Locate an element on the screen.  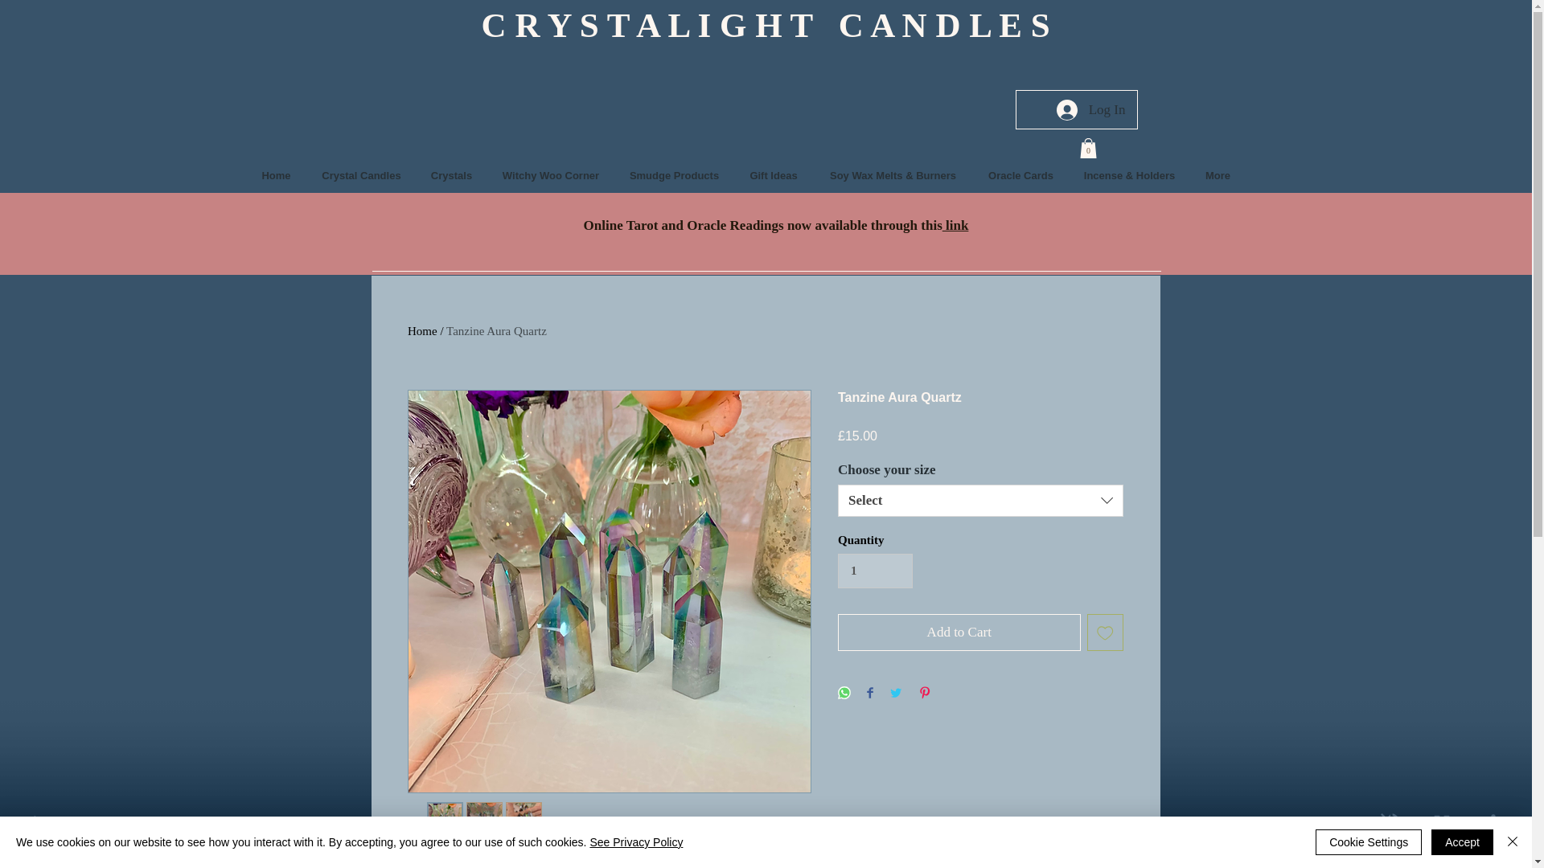
Select is located at coordinates (981, 500).